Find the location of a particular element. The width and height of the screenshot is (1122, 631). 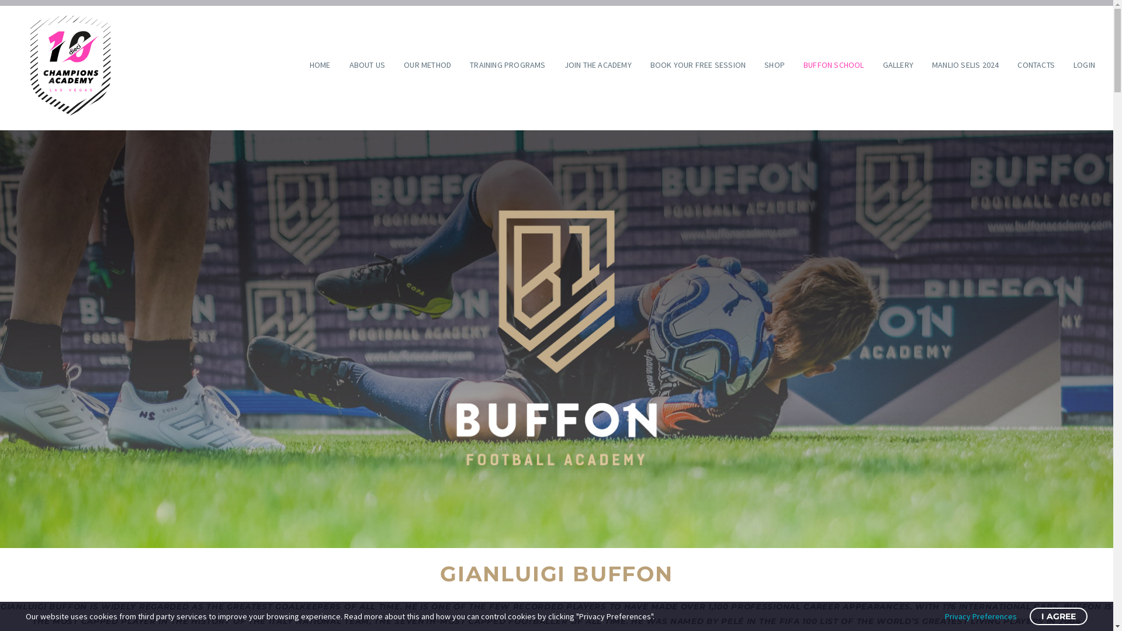

header is located at coordinates (556, 338).